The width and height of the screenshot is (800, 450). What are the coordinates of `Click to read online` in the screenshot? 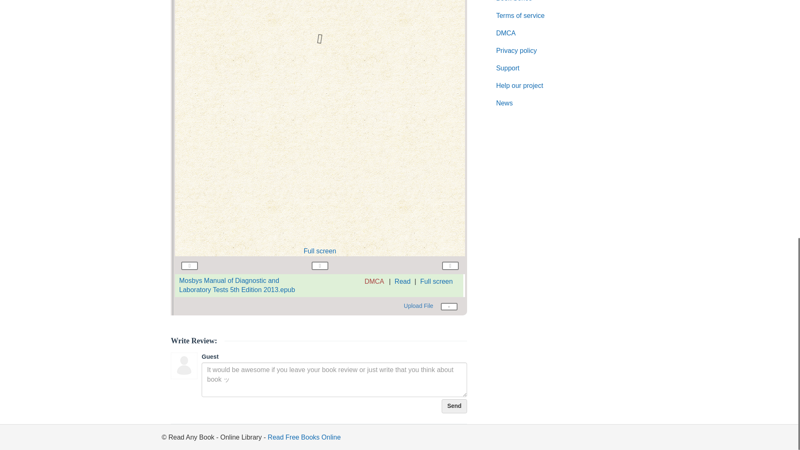 It's located at (237, 285).